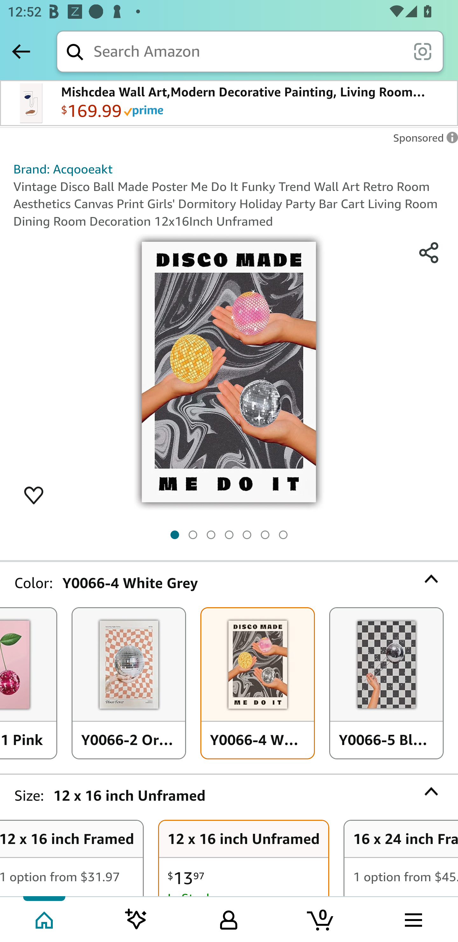 The width and height of the screenshot is (458, 942). Describe the element at coordinates (250, 51) in the screenshot. I see `Search Search Search Amazon scan it` at that location.